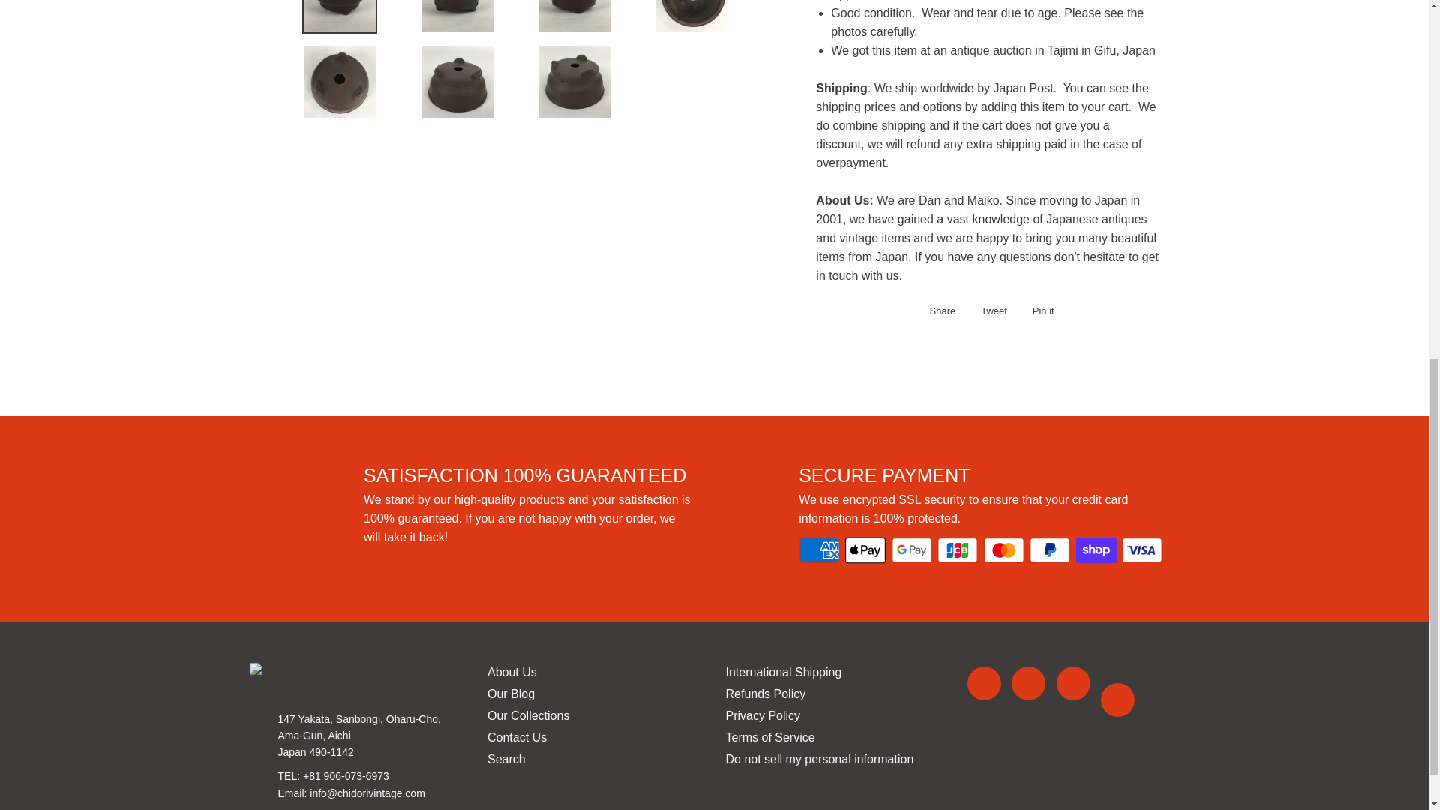  I want to click on chidorivintage.com on Facebook, so click(984, 683).